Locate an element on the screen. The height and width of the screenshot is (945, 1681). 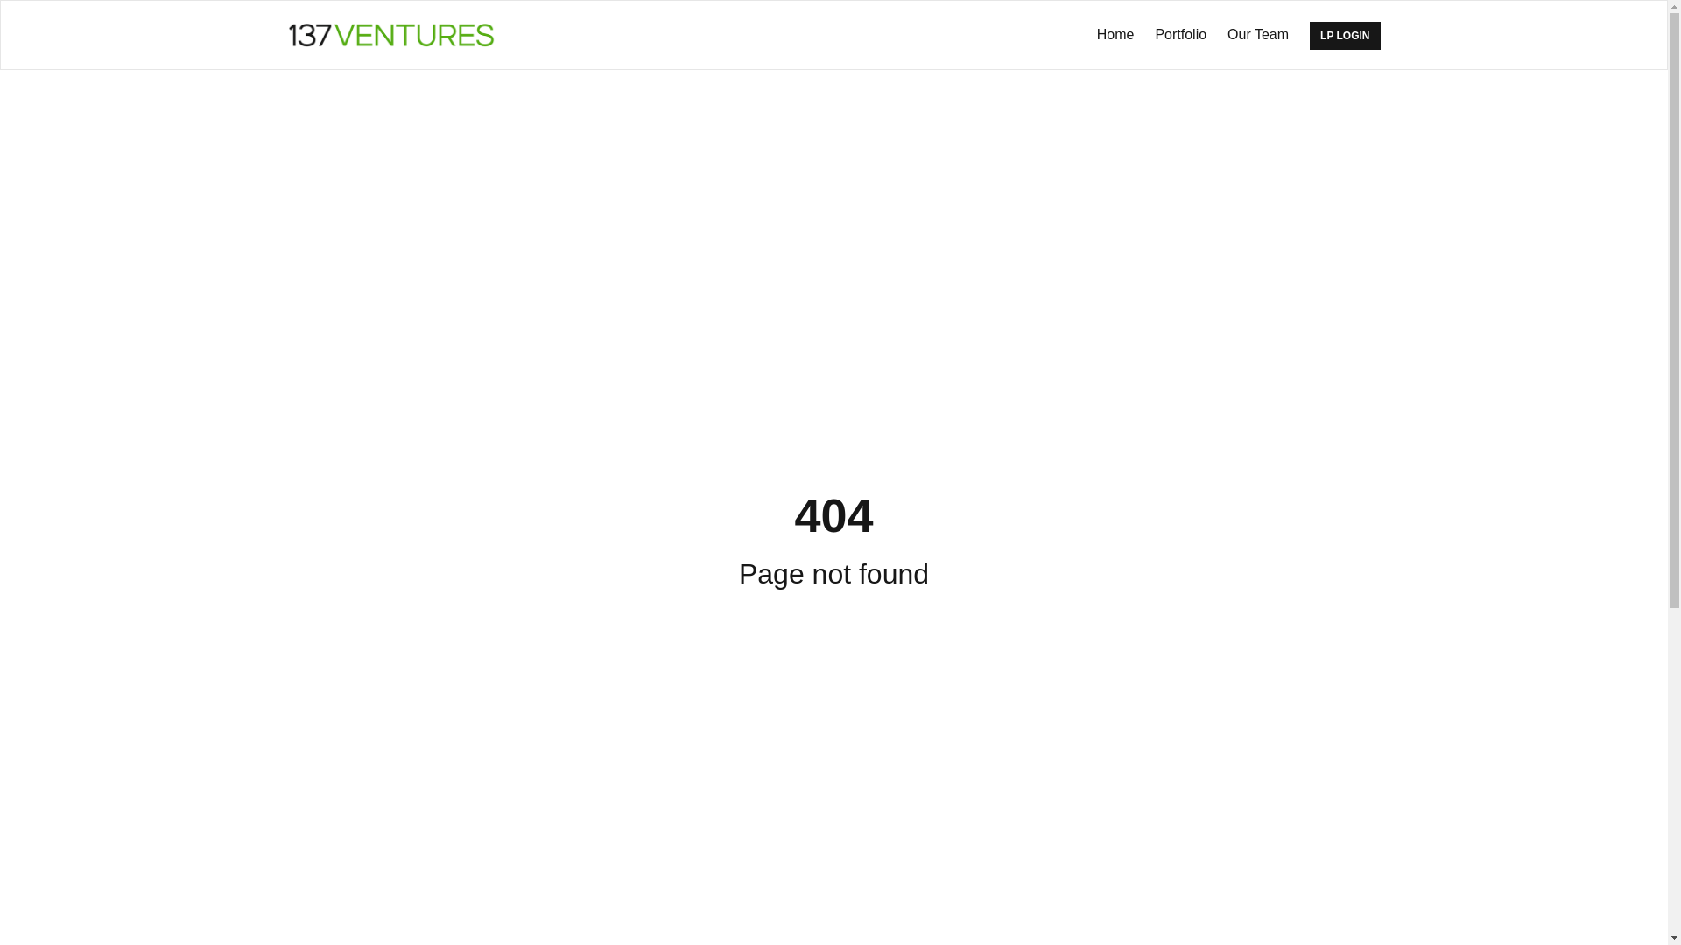
Our Team is located at coordinates (1258, 35).